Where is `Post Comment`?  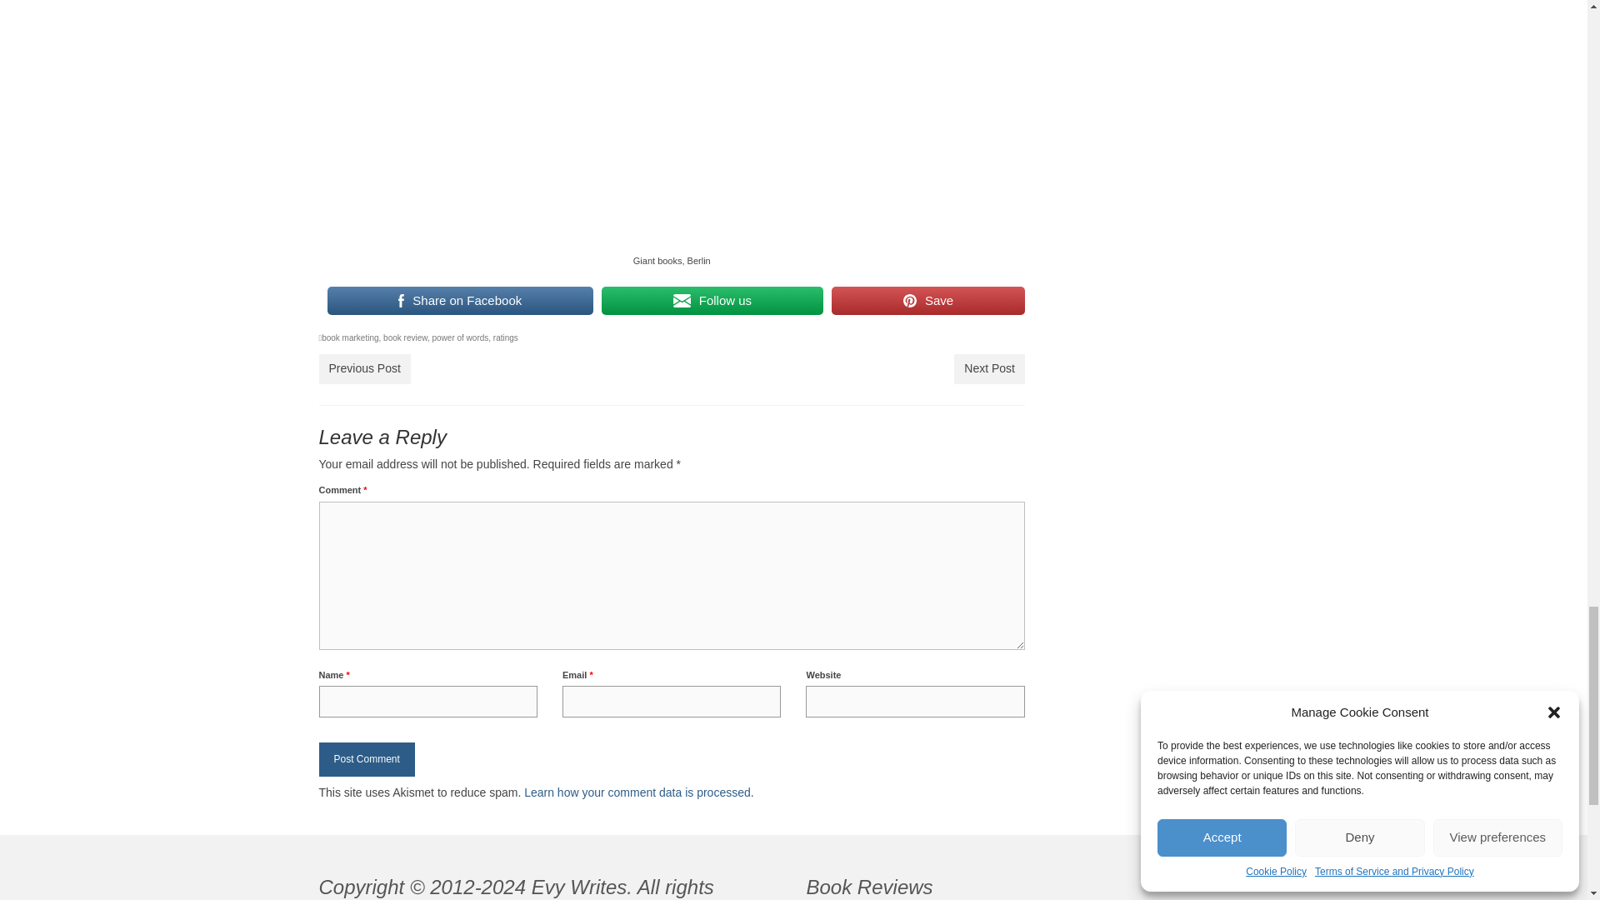
Post Comment is located at coordinates (367, 760).